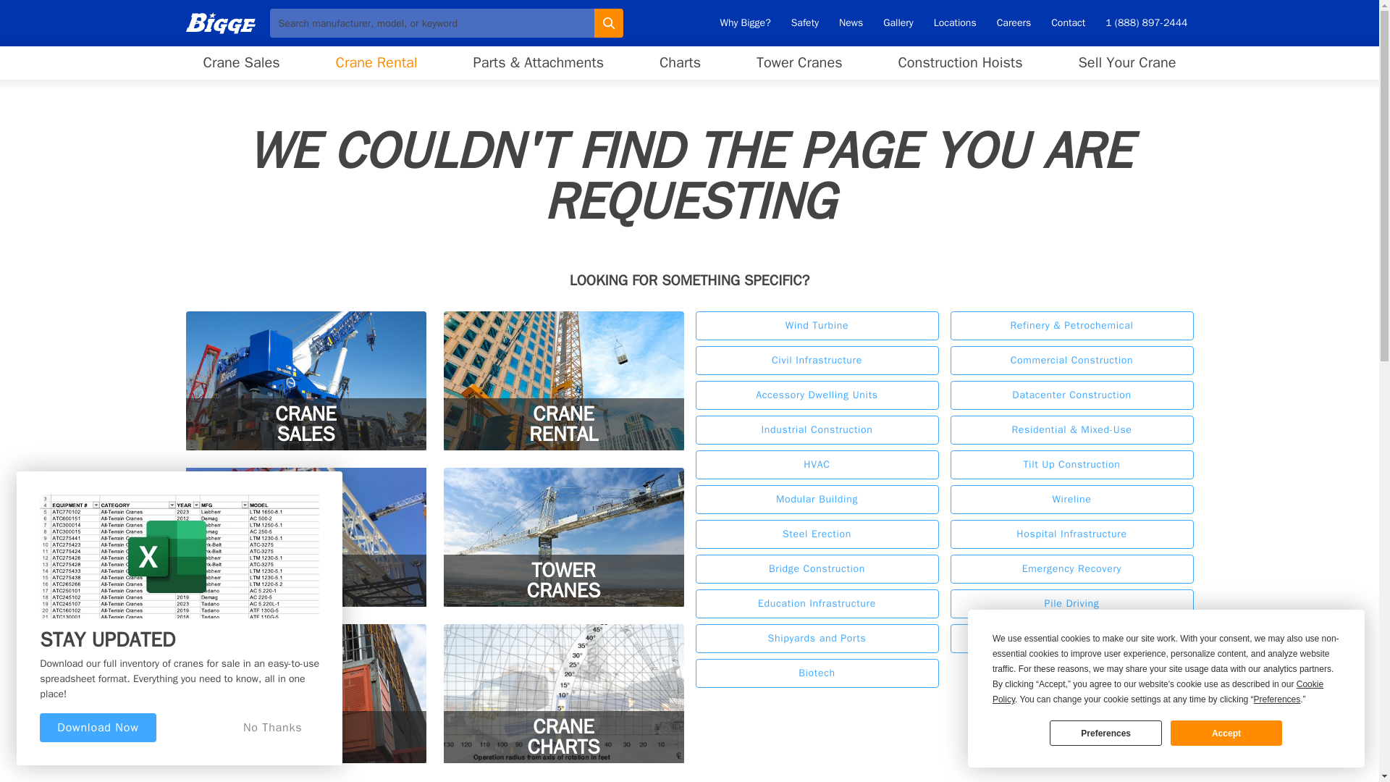  I want to click on News, so click(851, 23).